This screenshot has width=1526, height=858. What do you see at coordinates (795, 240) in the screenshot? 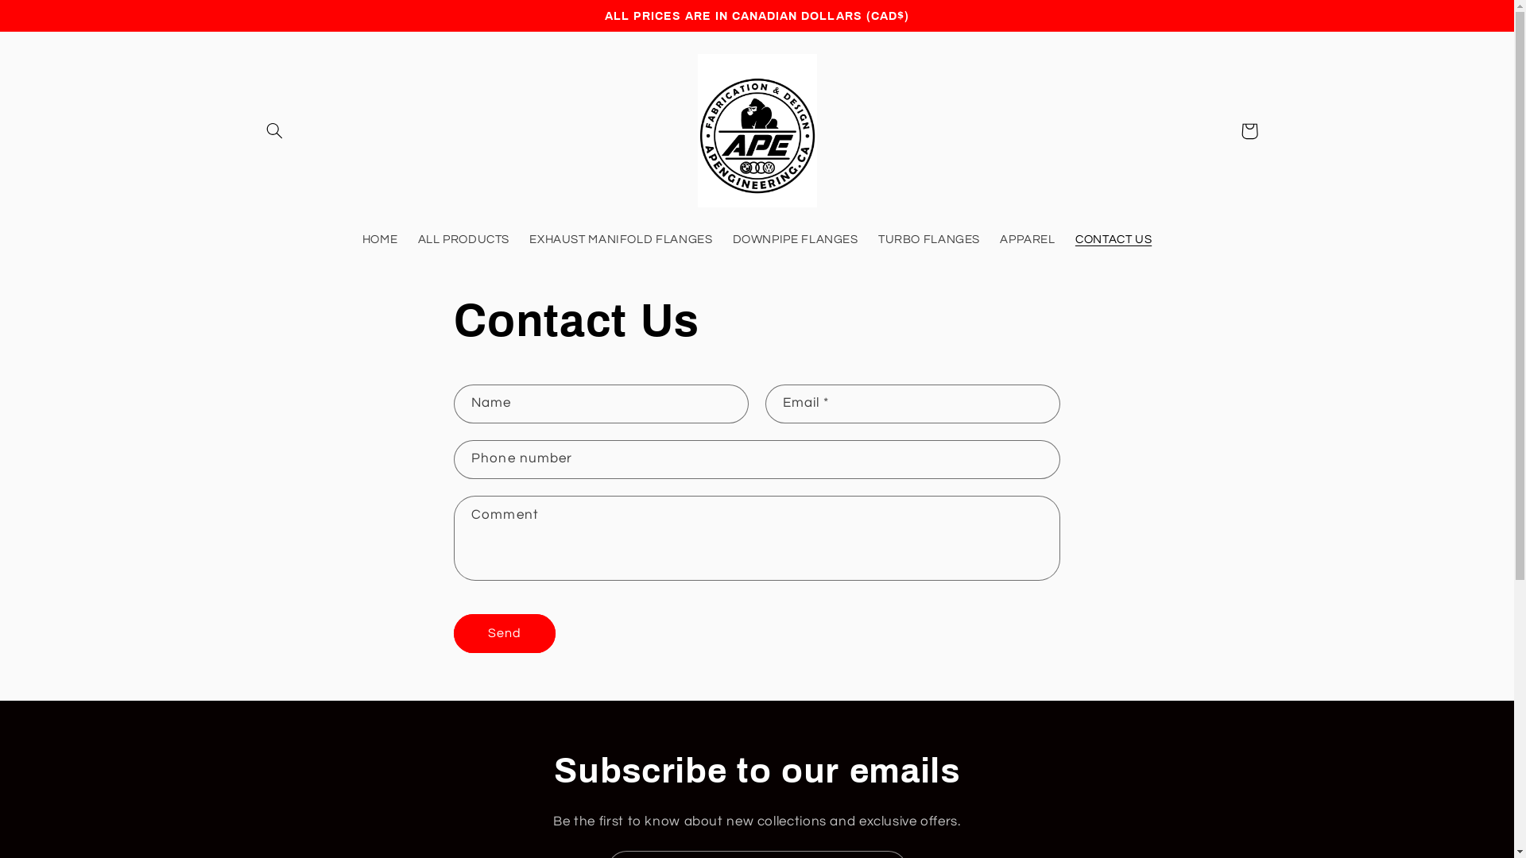
I see `DOWNPIPE FLANGES` at bounding box center [795, 240].